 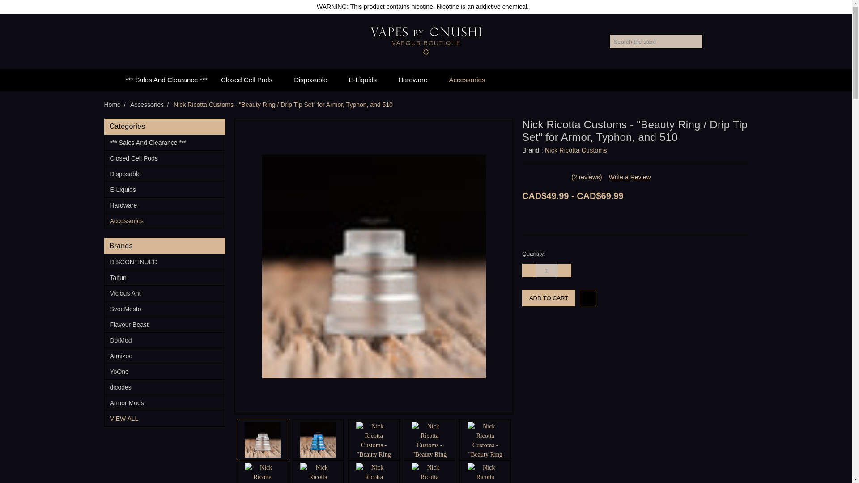 I want to click on Search, so click(x=696, y=41).